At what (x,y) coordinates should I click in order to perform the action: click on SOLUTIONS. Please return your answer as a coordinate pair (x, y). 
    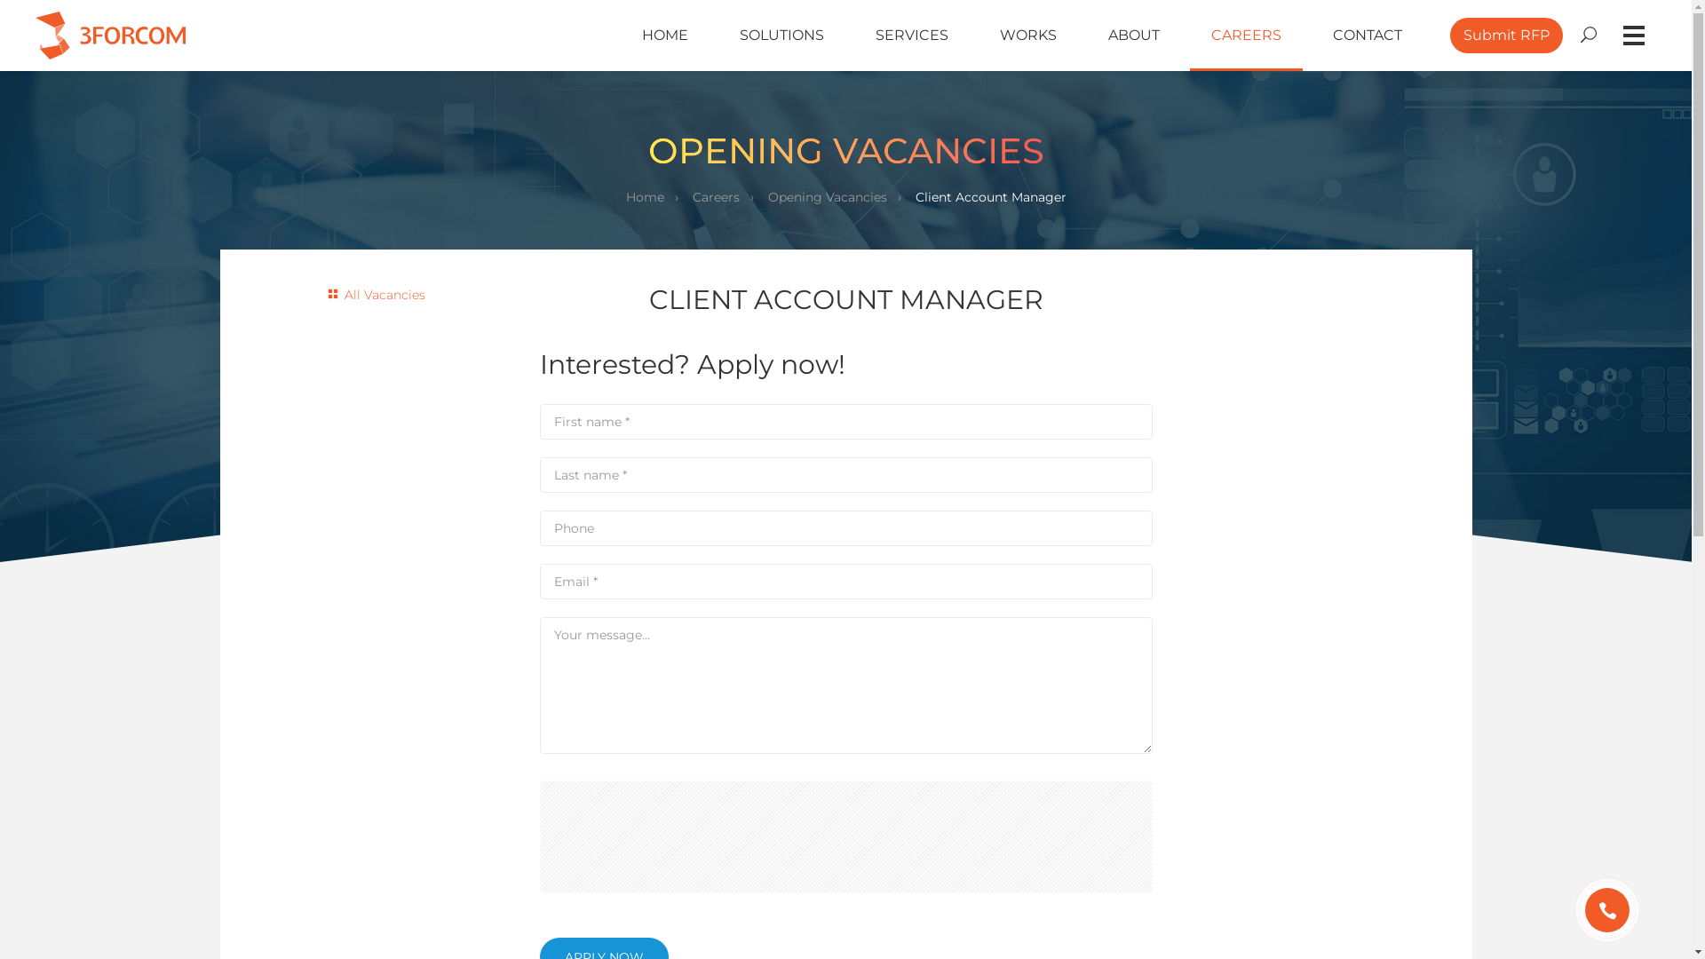
    Looking at the image, I should click on (781, 36).